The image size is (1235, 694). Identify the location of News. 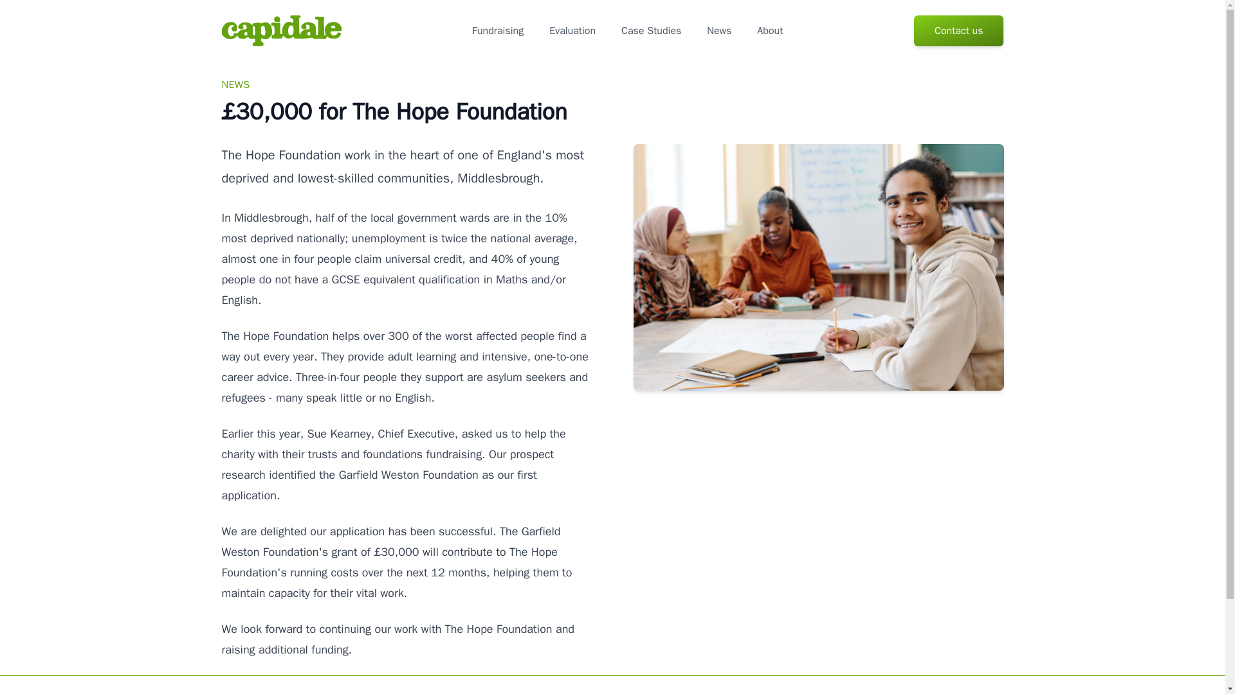
(718, 31).